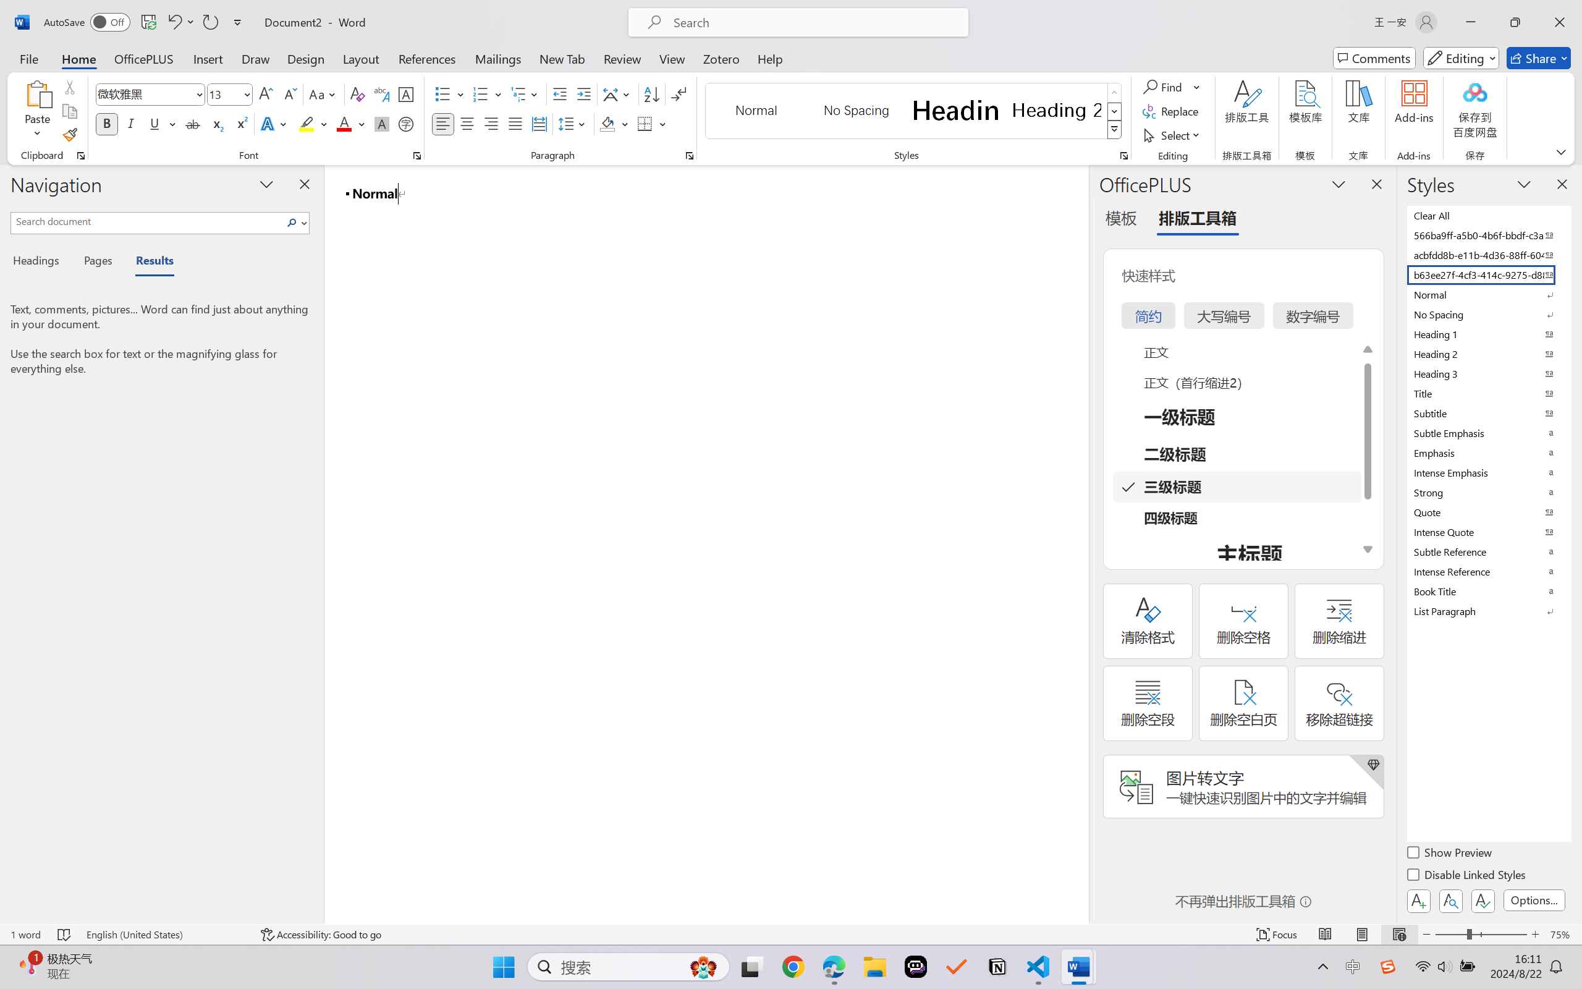 Image resolution: width=1582 pixels, height=989 pixels. I want to click on Align Right, so click(492, 124).